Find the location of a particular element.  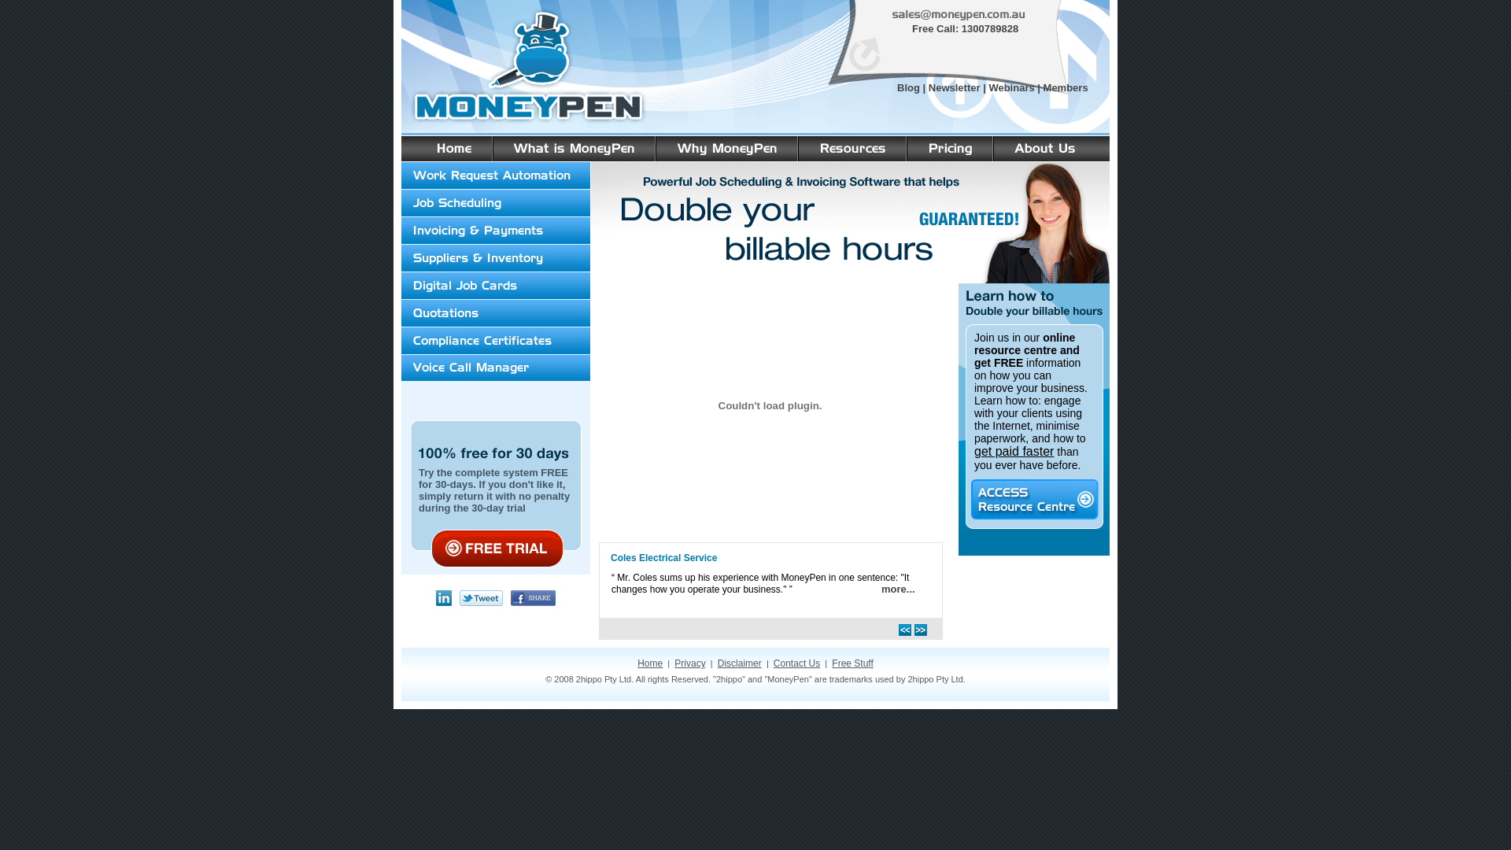

Digital Job Cards is located at coordinates (496, 286).